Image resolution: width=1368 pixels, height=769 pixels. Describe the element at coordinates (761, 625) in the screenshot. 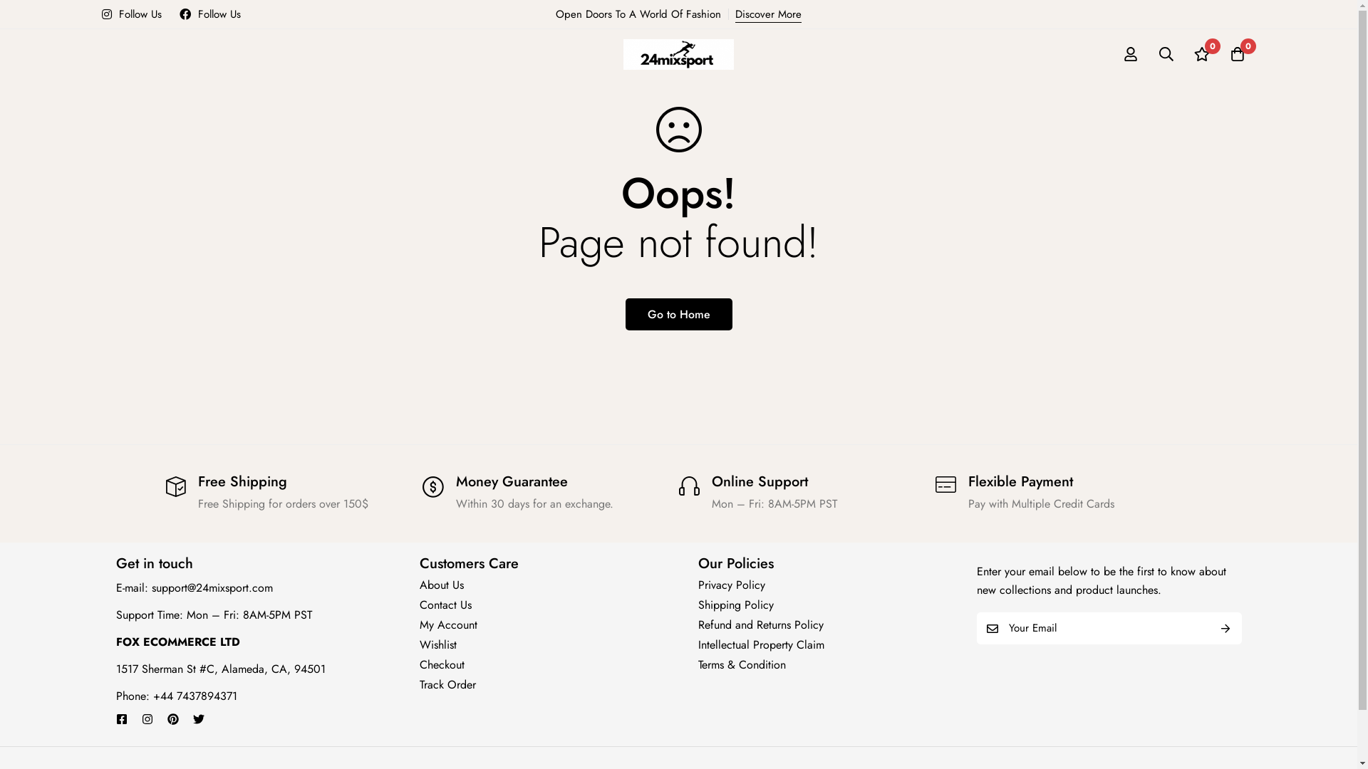

I see `Refund and Returns Policy` at that location.